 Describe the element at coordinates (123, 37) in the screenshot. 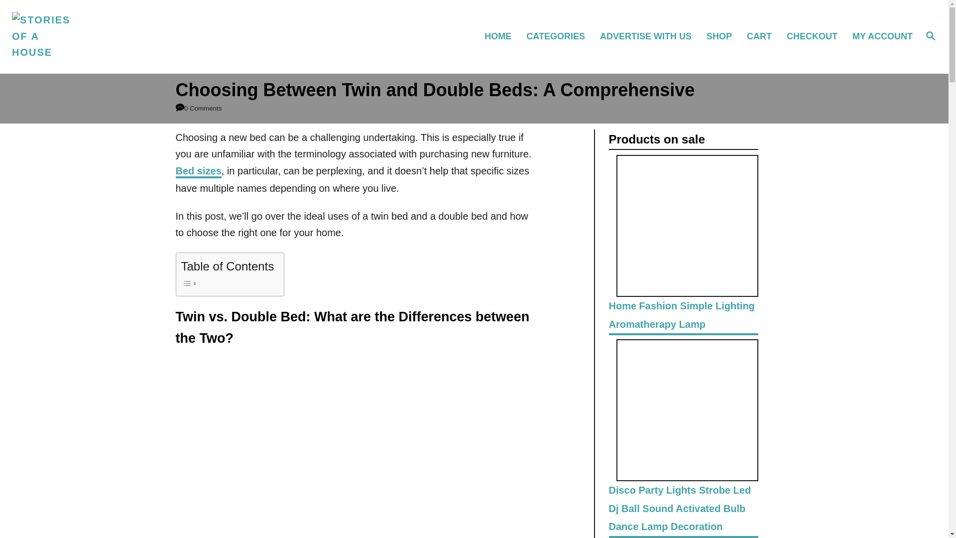

I see `Stories of a House` at that location.